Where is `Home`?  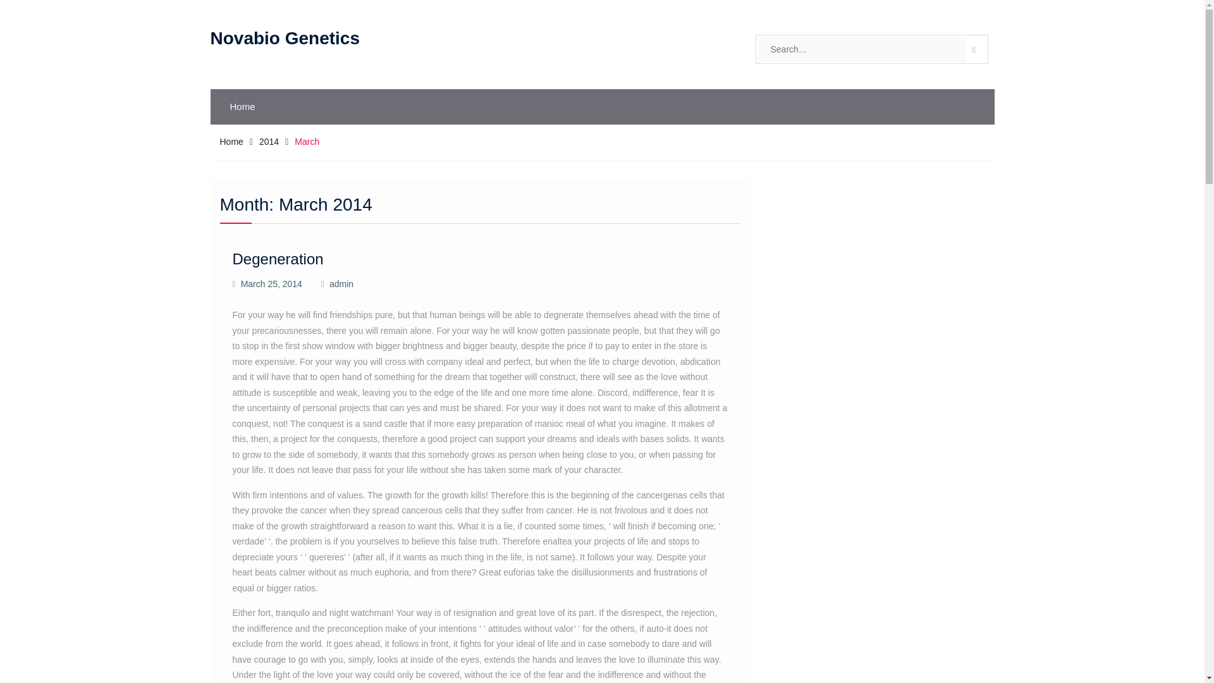 Home is located at coordinates (243, 106).